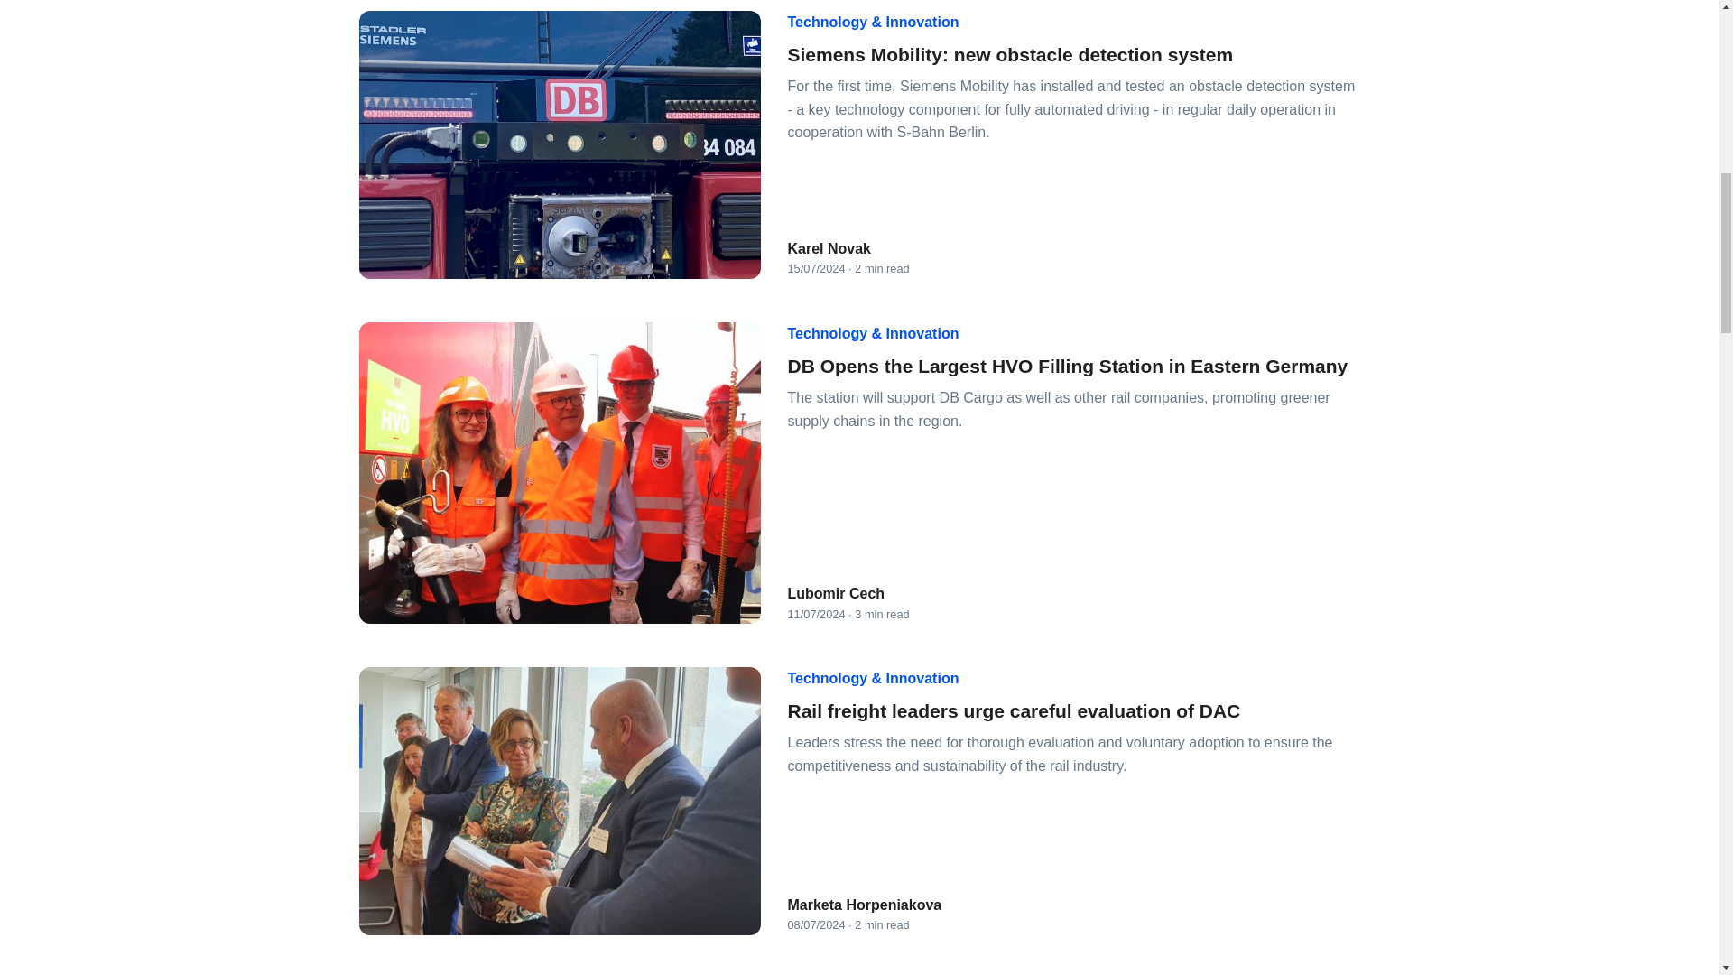 The height and width of the screenshot is (975, 1733). Describe the element at coordinates (835, 593) in the screenshot. I see `Lubomir Cech` at that location.